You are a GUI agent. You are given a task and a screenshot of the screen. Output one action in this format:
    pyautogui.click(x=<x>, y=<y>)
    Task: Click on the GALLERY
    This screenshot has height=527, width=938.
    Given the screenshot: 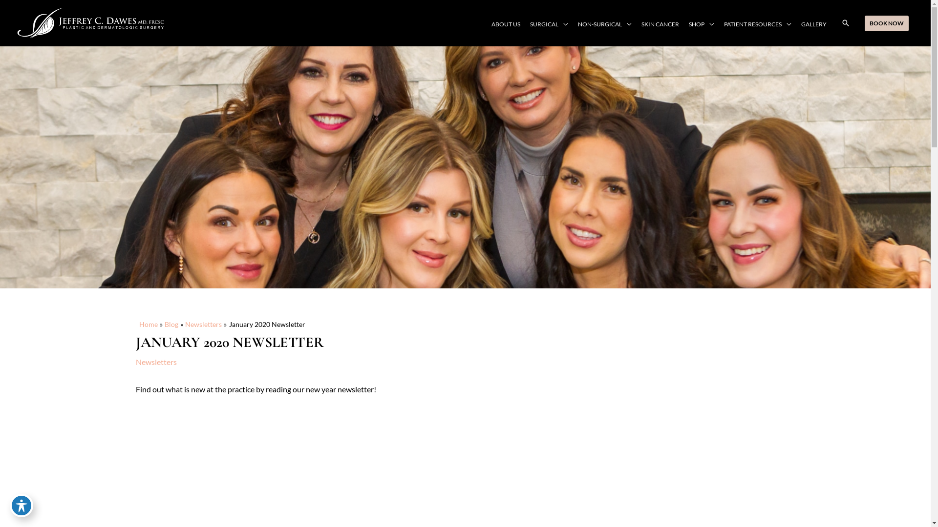 What is the action you would take?
    pyautogui.click(x=814, y=24)
    